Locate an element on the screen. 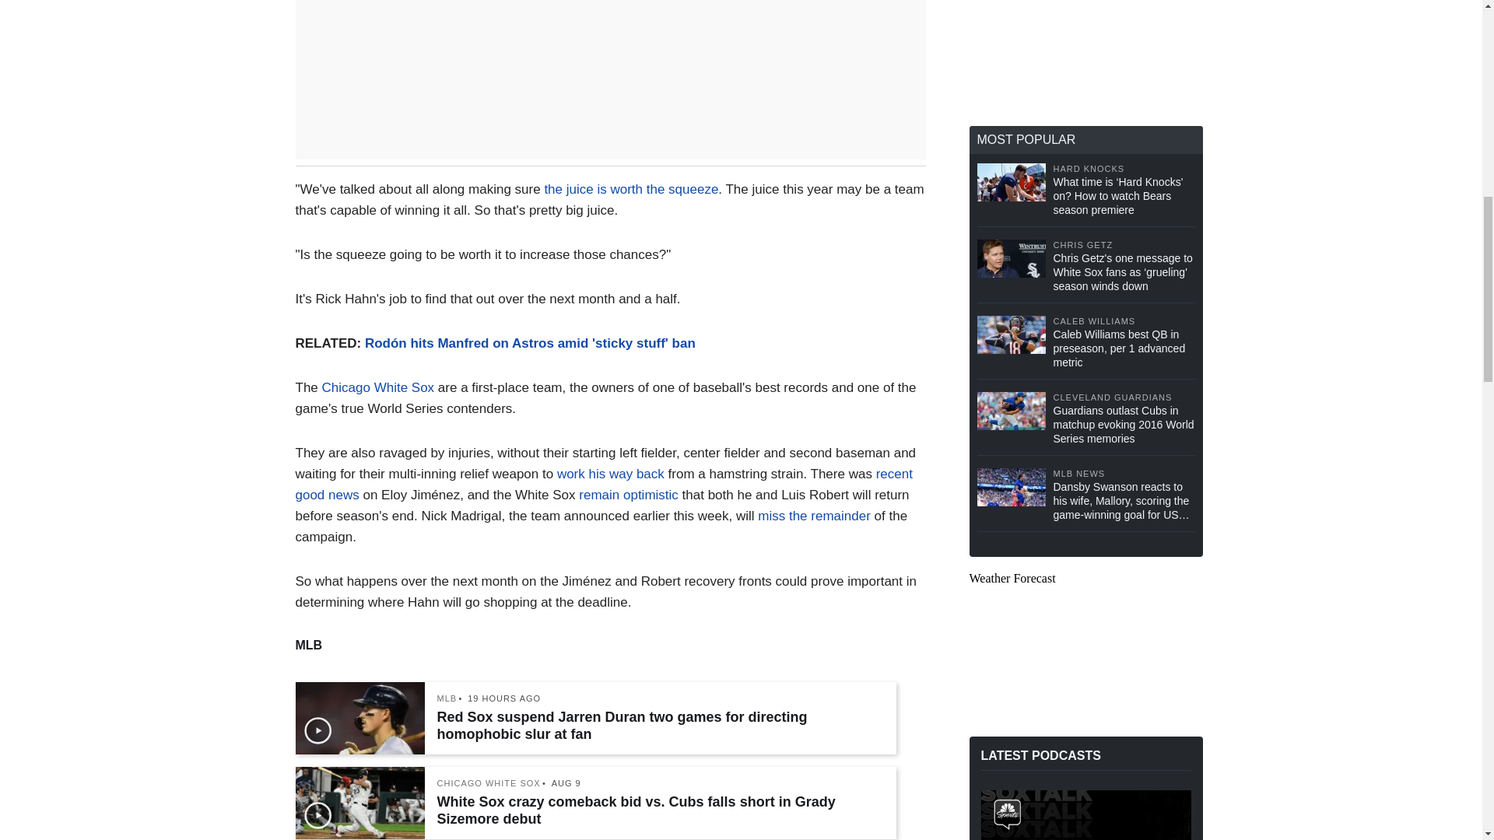 The image size is (1494, 840). Chicago White Sox is located at coordinates (378, 387).